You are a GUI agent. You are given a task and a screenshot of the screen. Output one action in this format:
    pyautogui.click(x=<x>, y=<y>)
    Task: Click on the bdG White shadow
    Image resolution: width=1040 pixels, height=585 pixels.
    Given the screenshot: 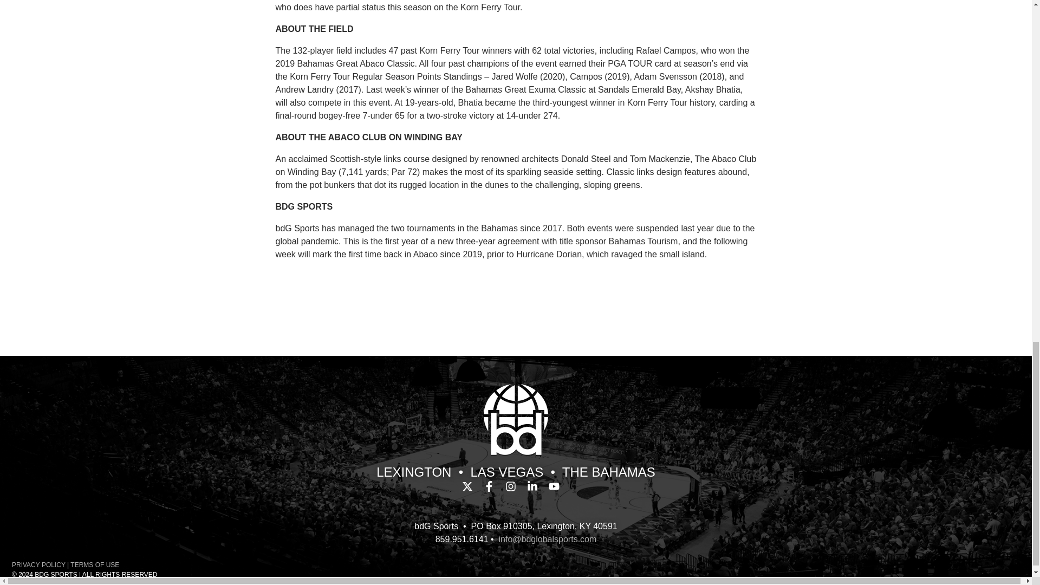 What is the action you would take?
    pyautogui.click(x=516, y=419)
    